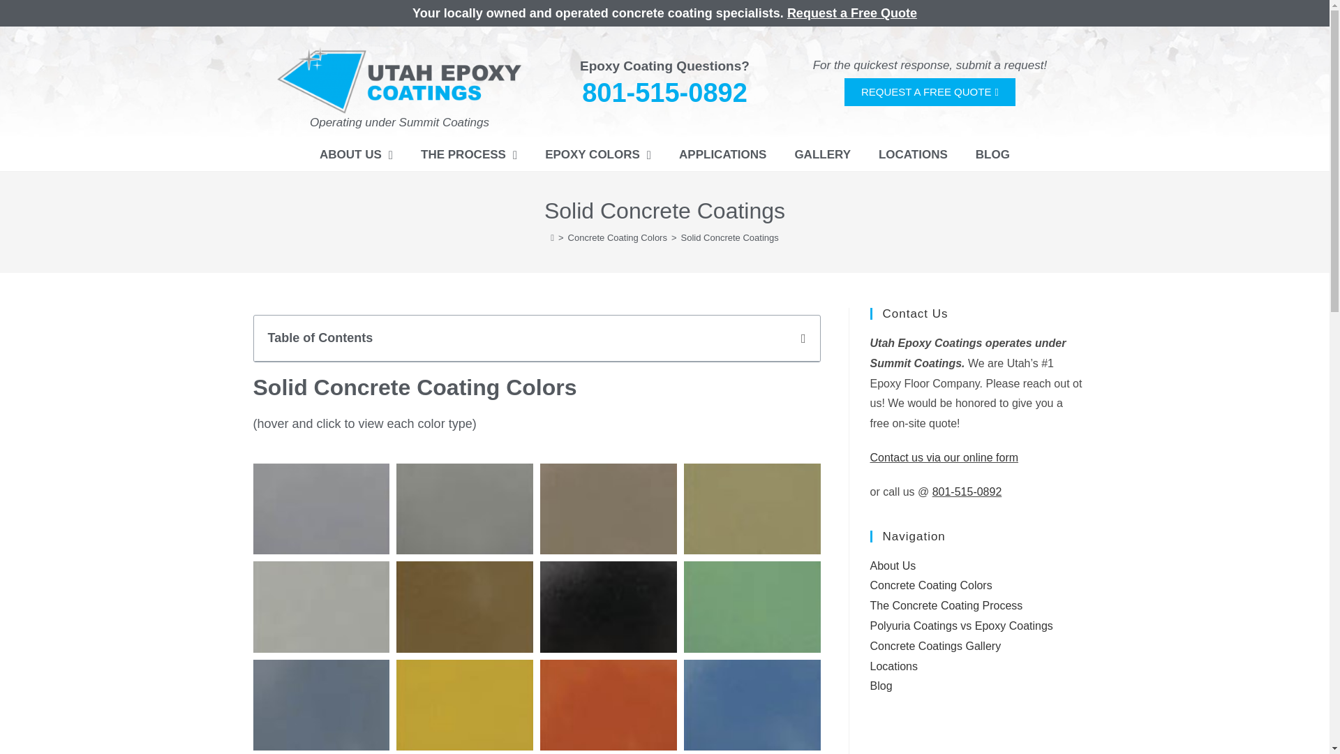  Describe the element at coordinates (356, 155) in the screenshot. I see `ABOUT US` at that location.